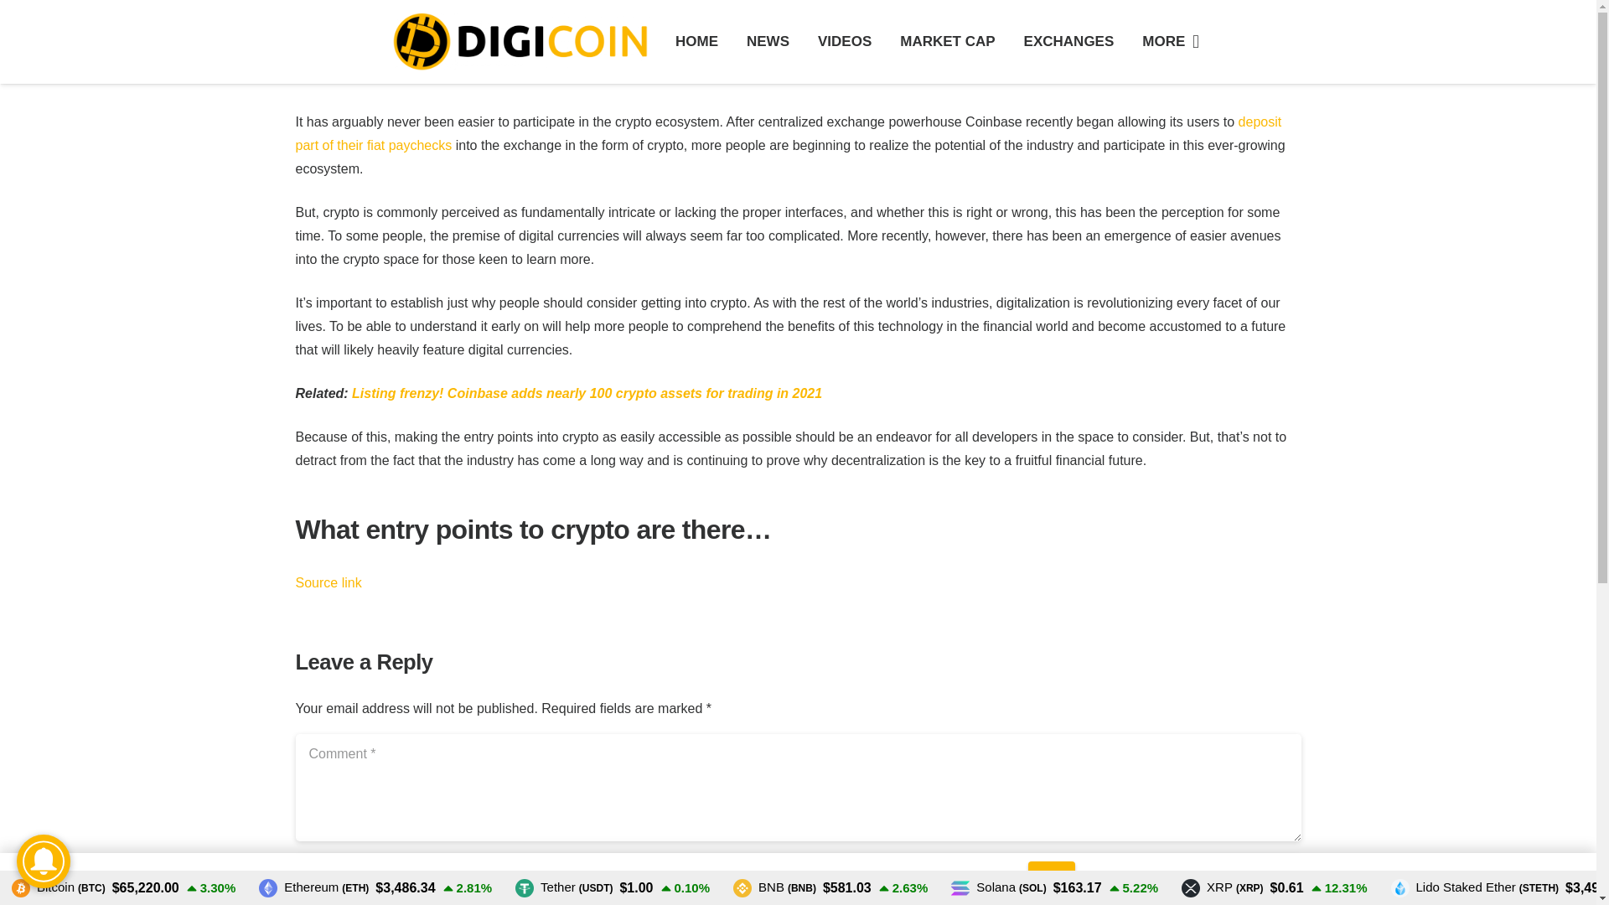  What do you see at coordinates (59, 887) in the screenshot?
I see `Bitcoin` at bounding box center [59, 887].